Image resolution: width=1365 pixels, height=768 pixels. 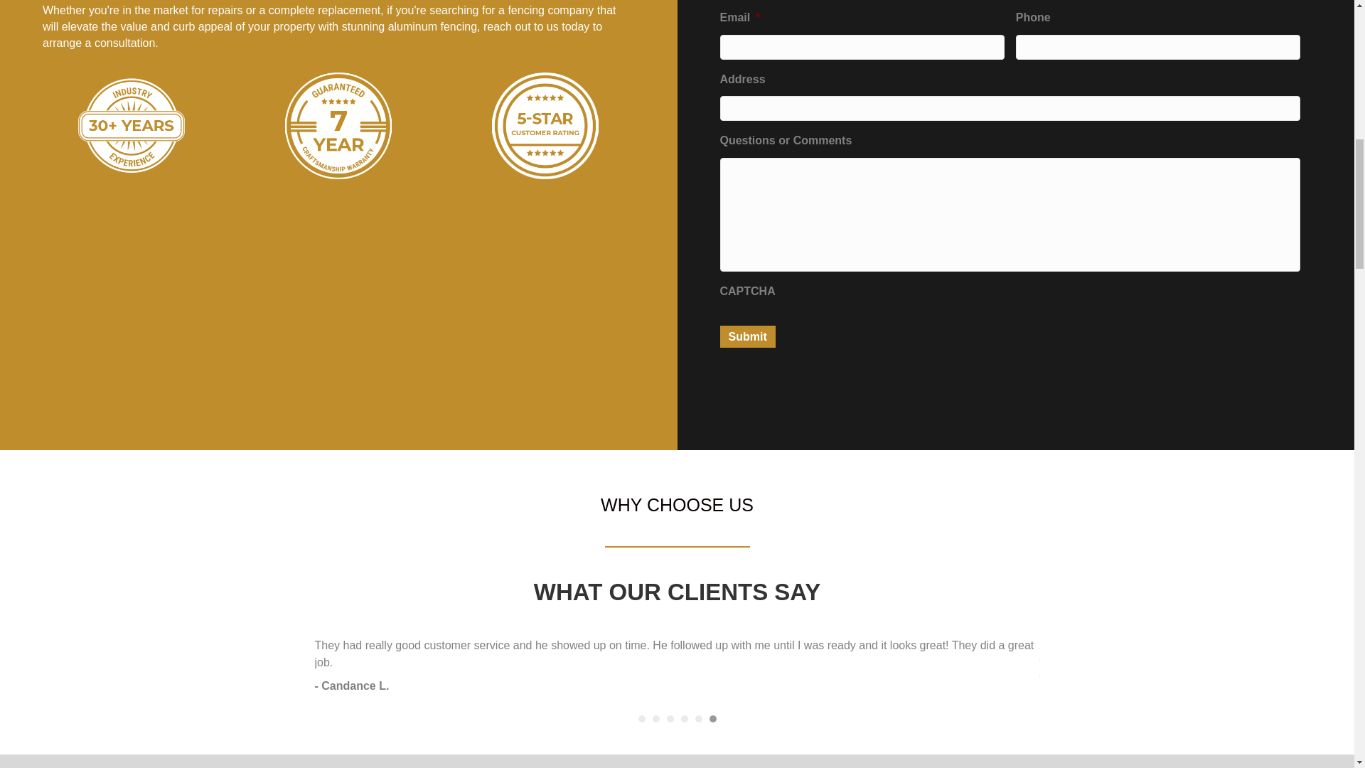 What do you see at coordinates (670, 718) in the screenshot?
I see `3` at bounding box center [670, 718].